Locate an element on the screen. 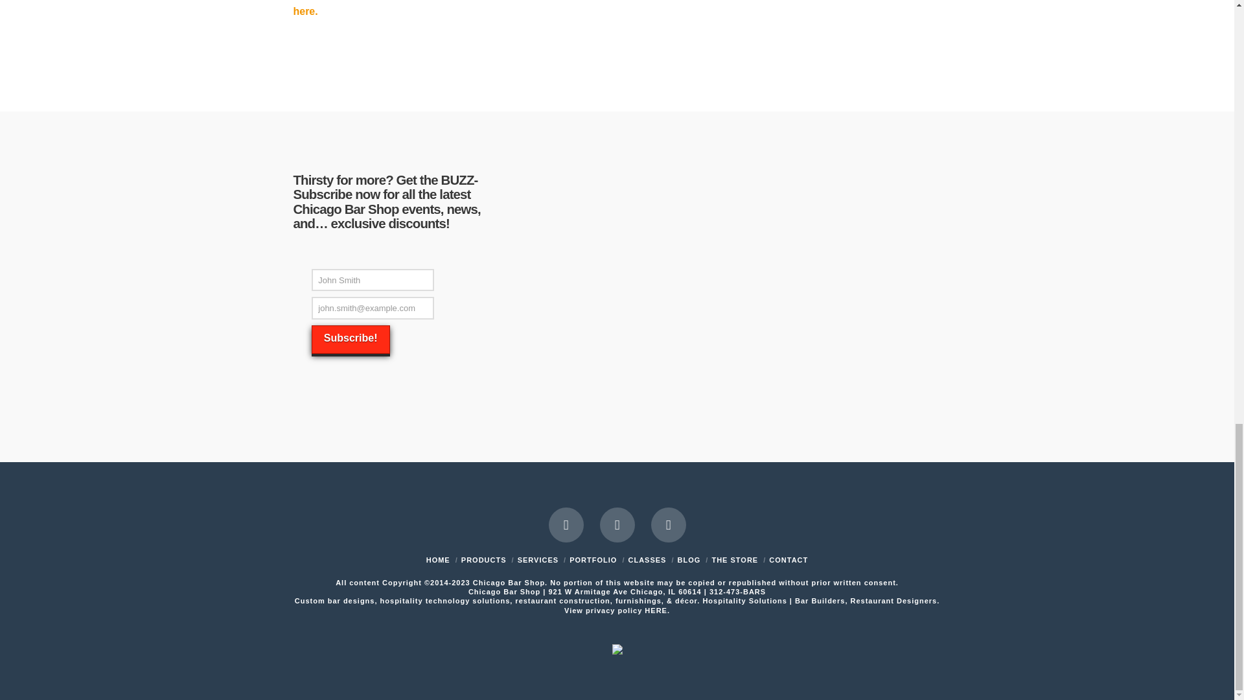 This screenshot has height=700, width=1244. Pinterest is located at coordinates (667, 525).